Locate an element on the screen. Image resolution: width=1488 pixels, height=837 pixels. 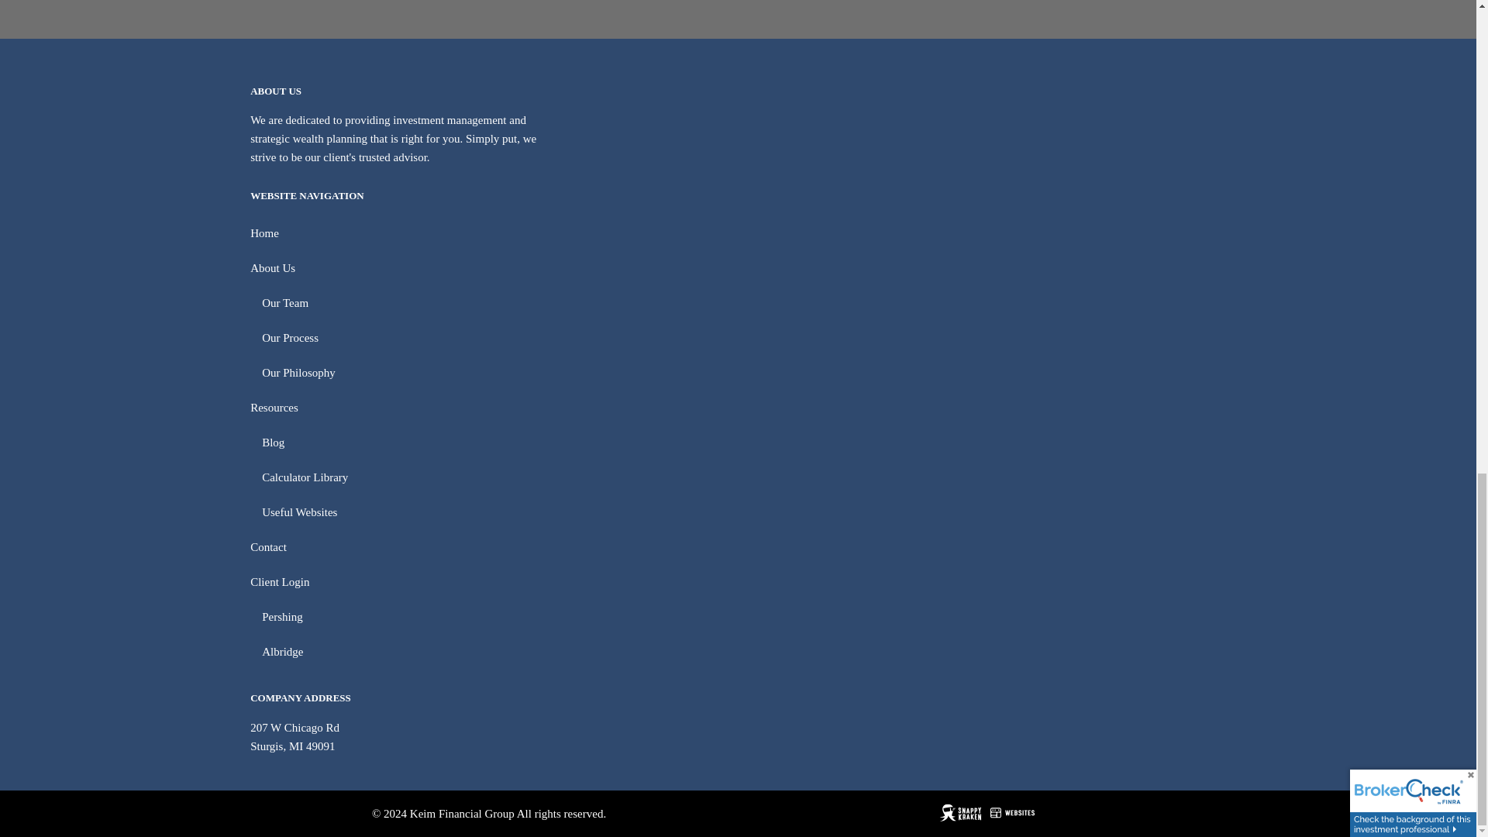
Home is located at coordinates (738, 233).